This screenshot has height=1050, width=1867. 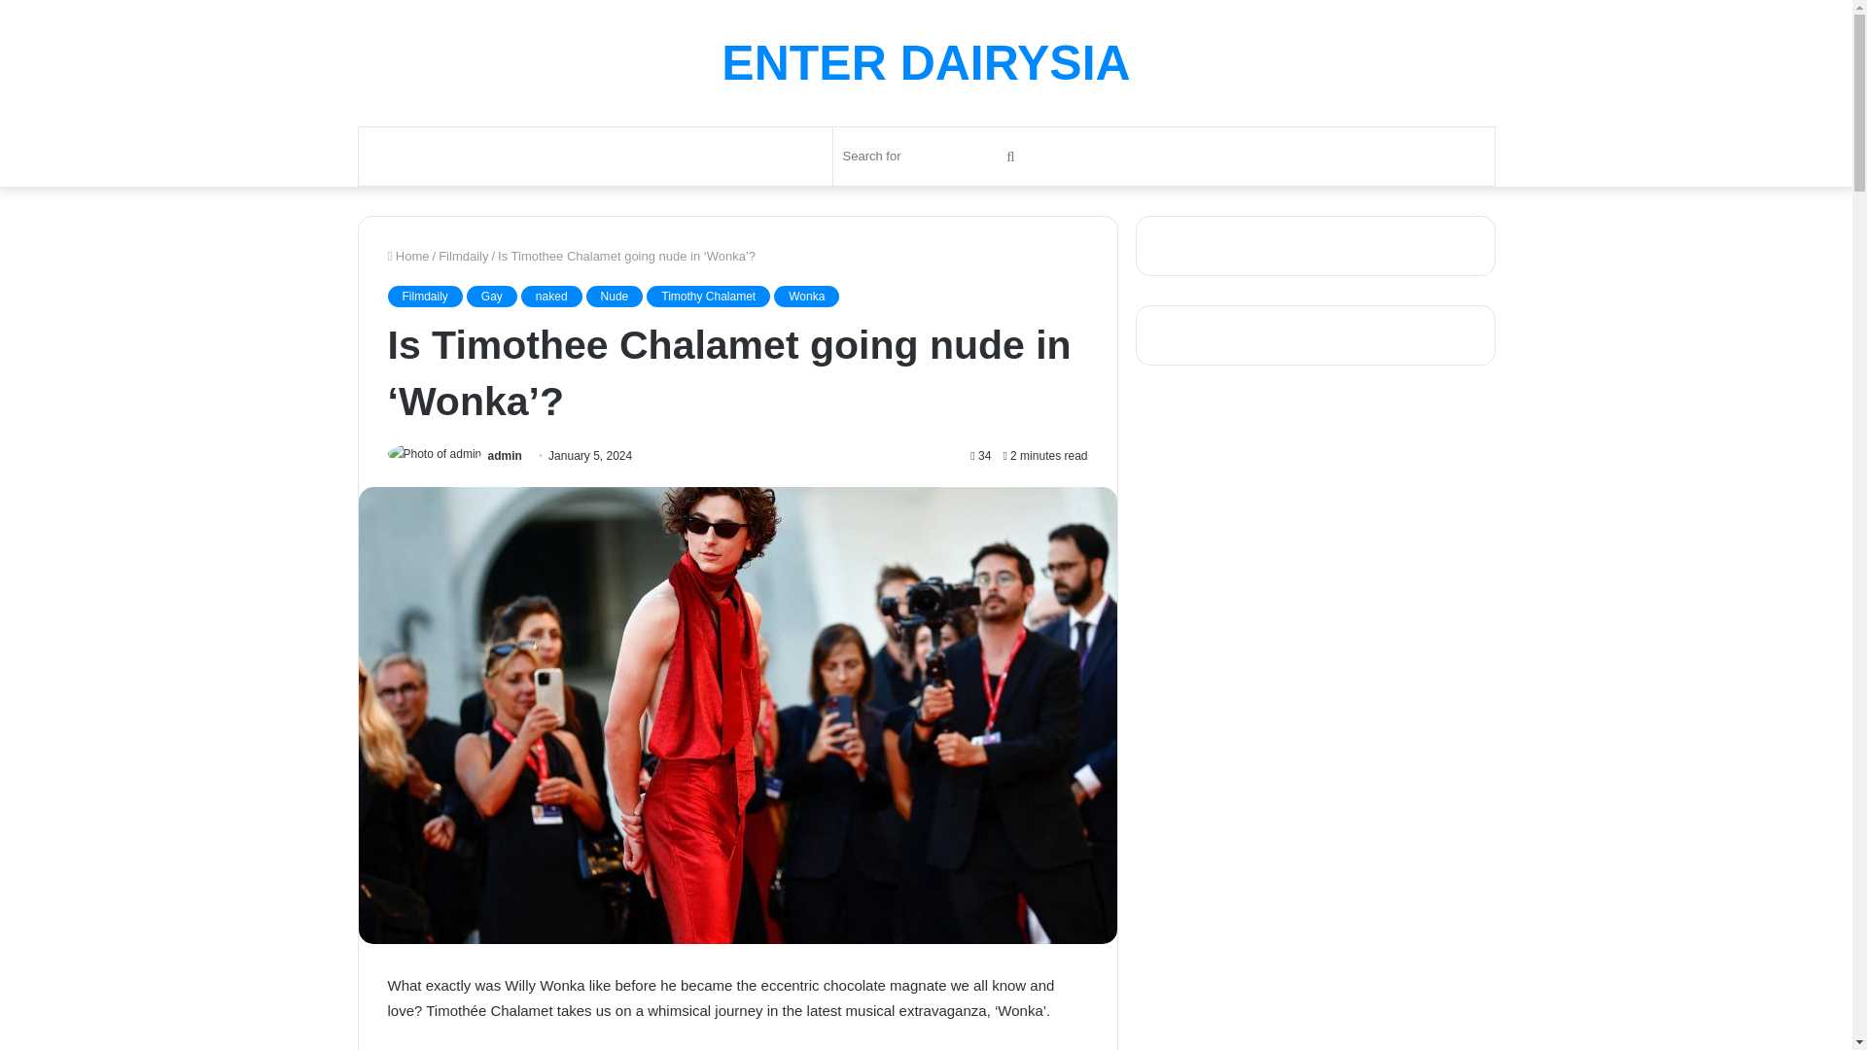 What do you see at coordinates (463, 256) in the screenshot?
I see `Filmdaily` at bounding box center [463, 256].